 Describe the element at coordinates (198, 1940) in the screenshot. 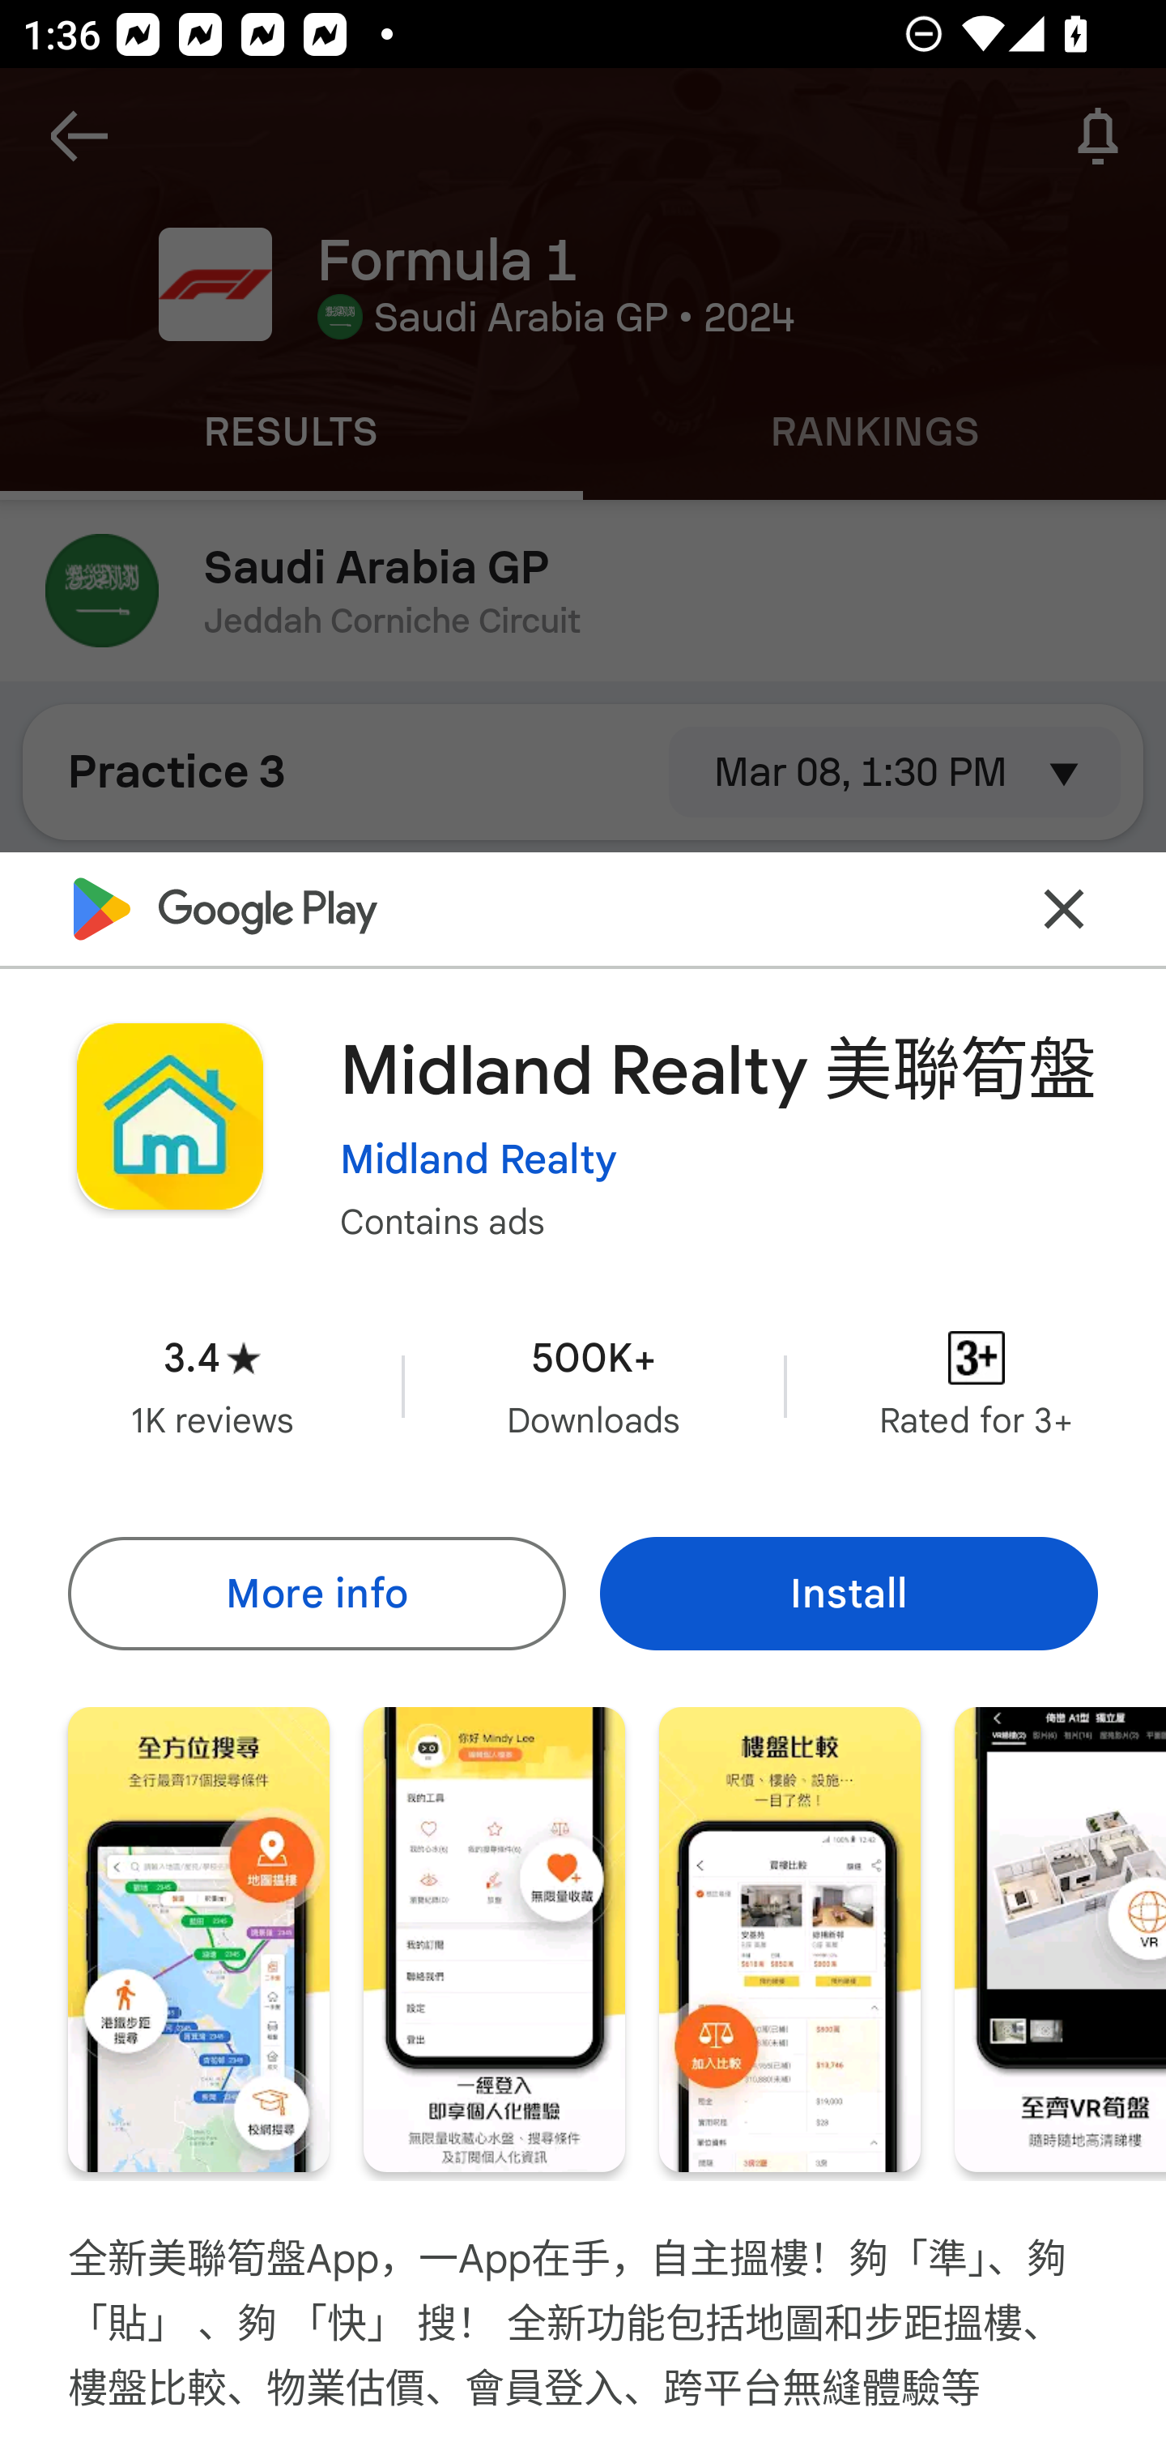

I see `Screenshot "1" of "7"` at that location.